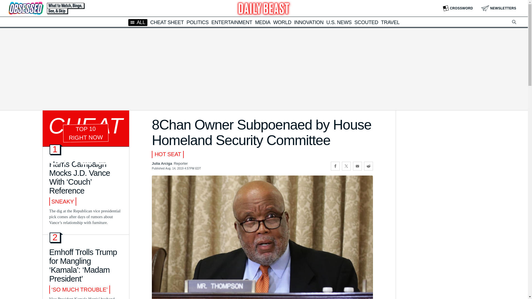 The height and width of the screenshot is (299, 532). Describe the element at coordinates (309, 22) in the screenshot. I see `INNOVATION` at that location.